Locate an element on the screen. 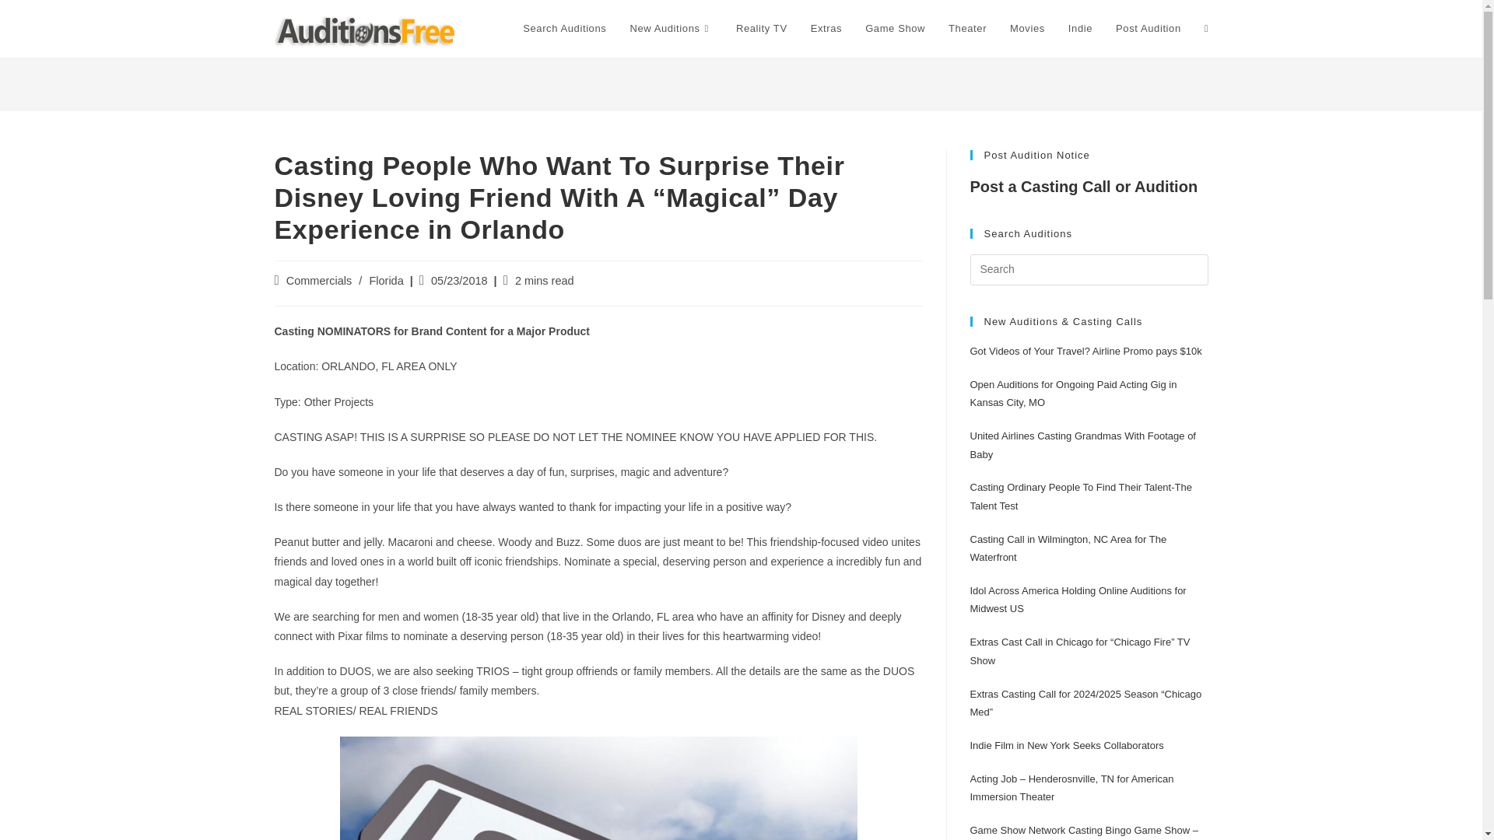  Commercials is located at coordinates (319, 281).